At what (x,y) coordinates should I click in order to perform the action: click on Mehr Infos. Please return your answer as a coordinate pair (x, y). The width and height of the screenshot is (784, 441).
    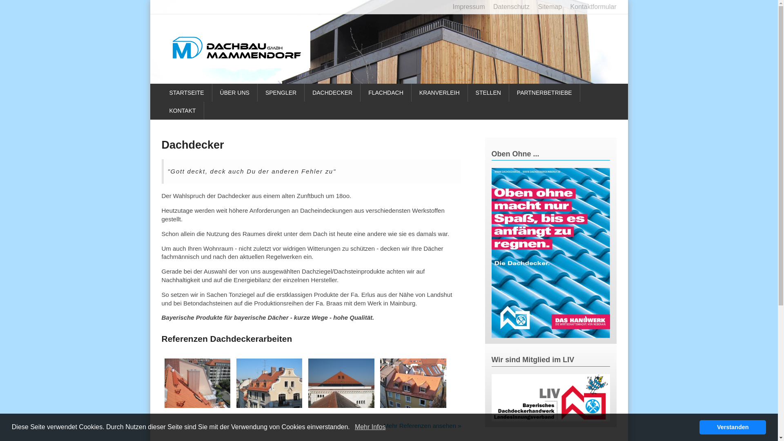
    Looking at the image, I should click on (370, 427).